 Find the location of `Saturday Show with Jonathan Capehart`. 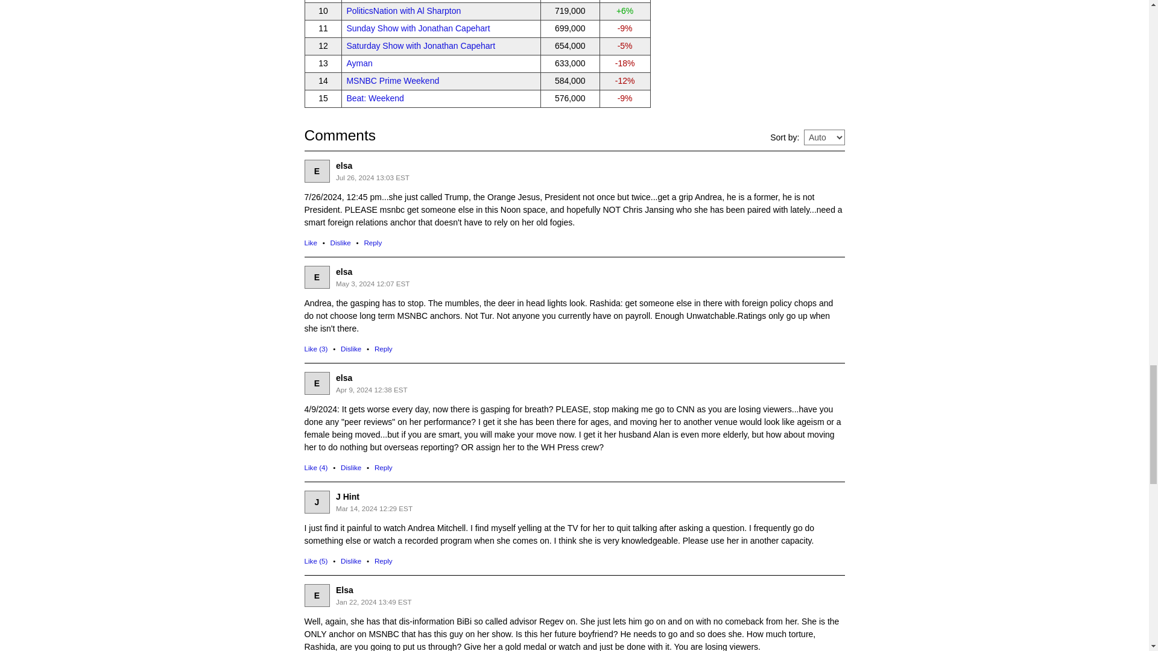

Saturday Show with Jonathan Capehart is located at coordinates (421, 46).